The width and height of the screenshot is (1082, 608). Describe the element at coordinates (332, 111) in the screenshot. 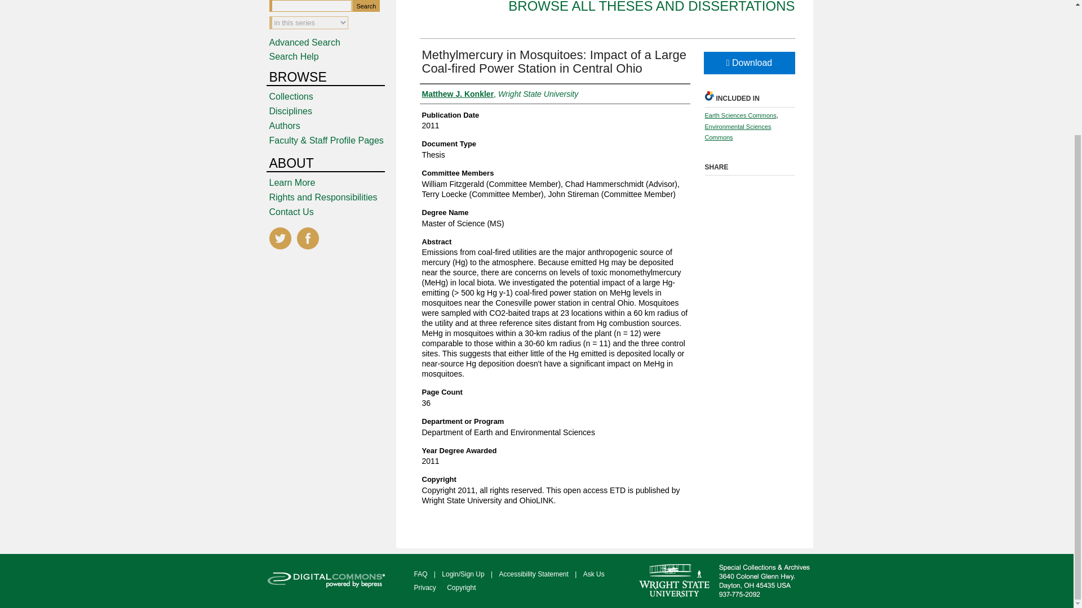

I see `Disciplines` at that location.